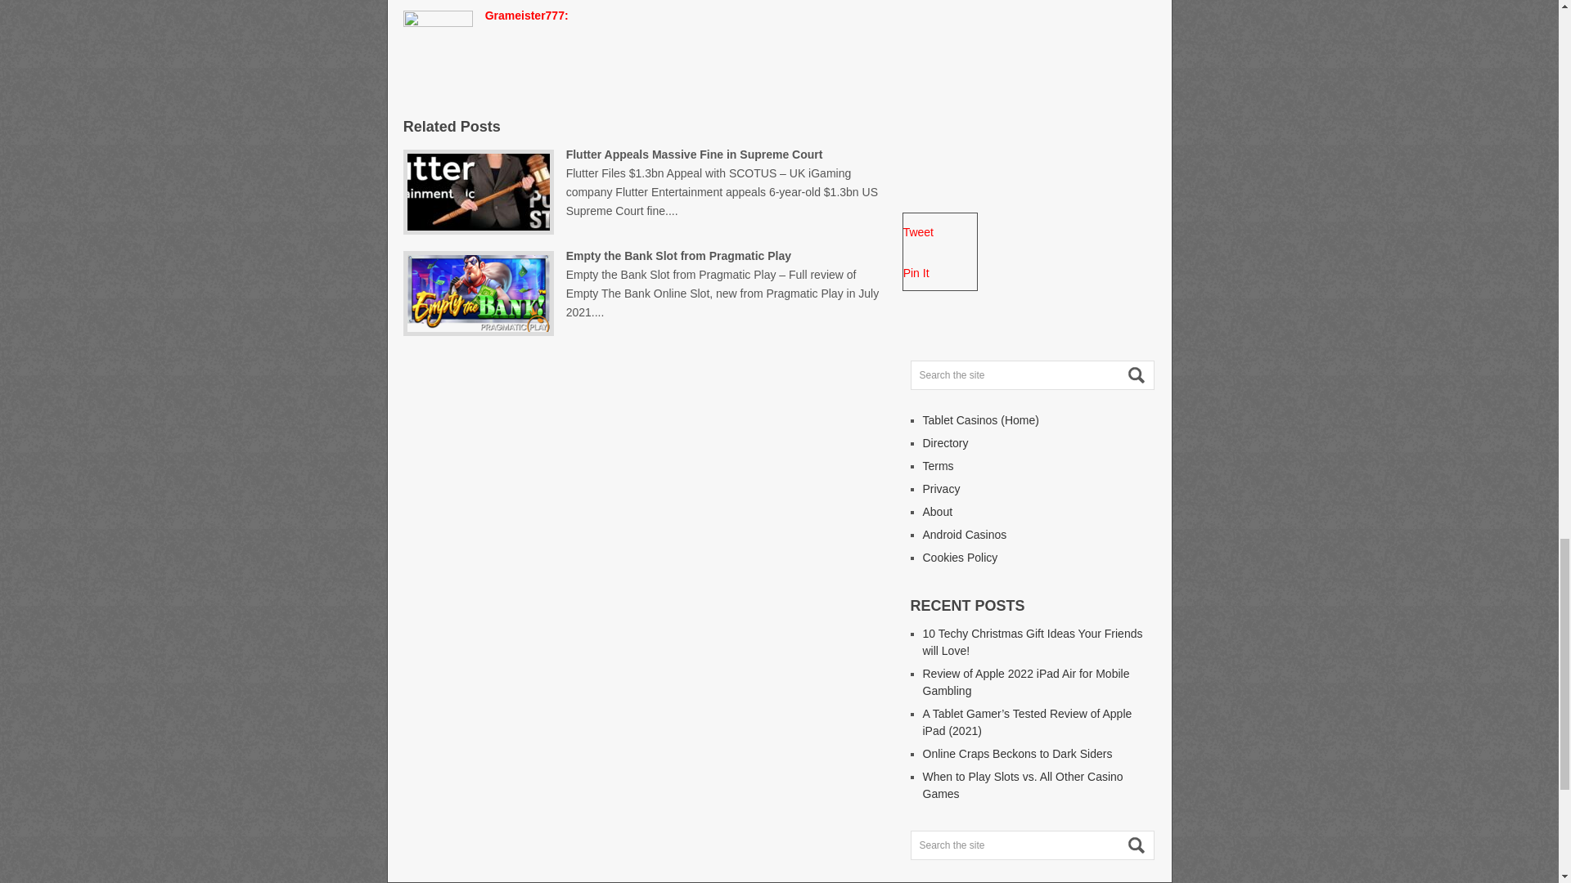 This screenshot has width=1571, height=883. I want to click on Privacy, so click(941, 488).